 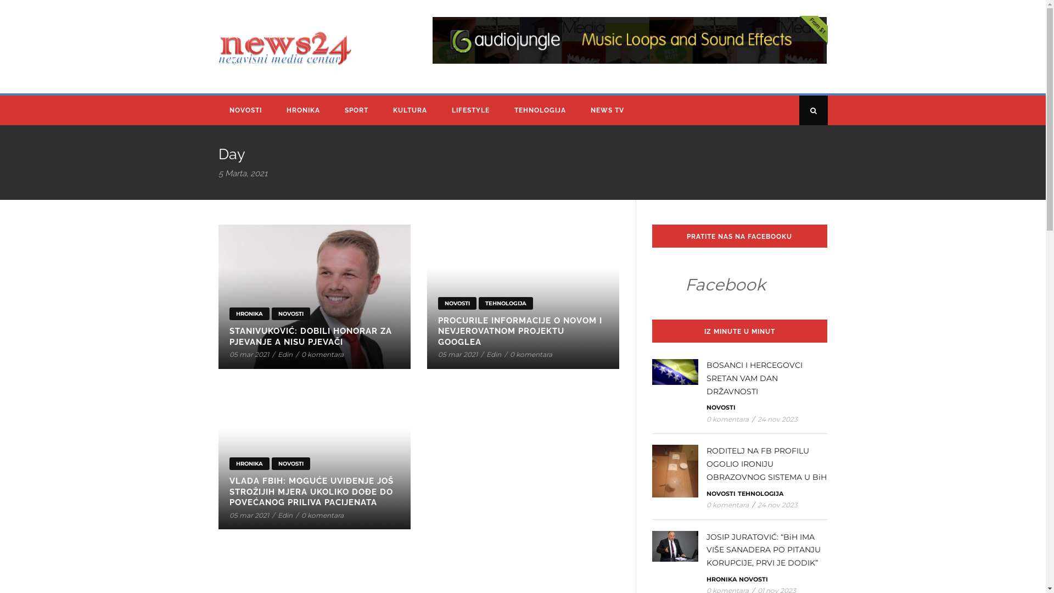 I want to click on NOVOSTI, so click(x=753, y=579).